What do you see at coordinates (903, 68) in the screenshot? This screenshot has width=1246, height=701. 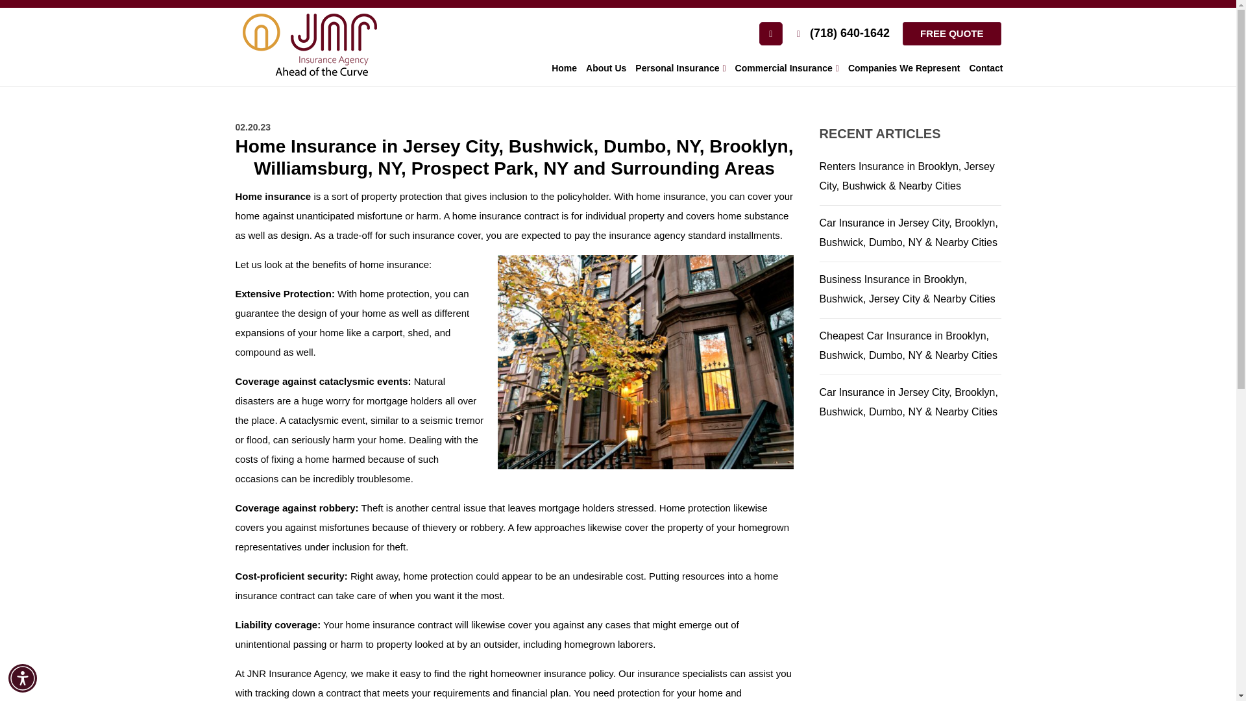 I see `Companies We Represent` at bounding box center [903, 68].